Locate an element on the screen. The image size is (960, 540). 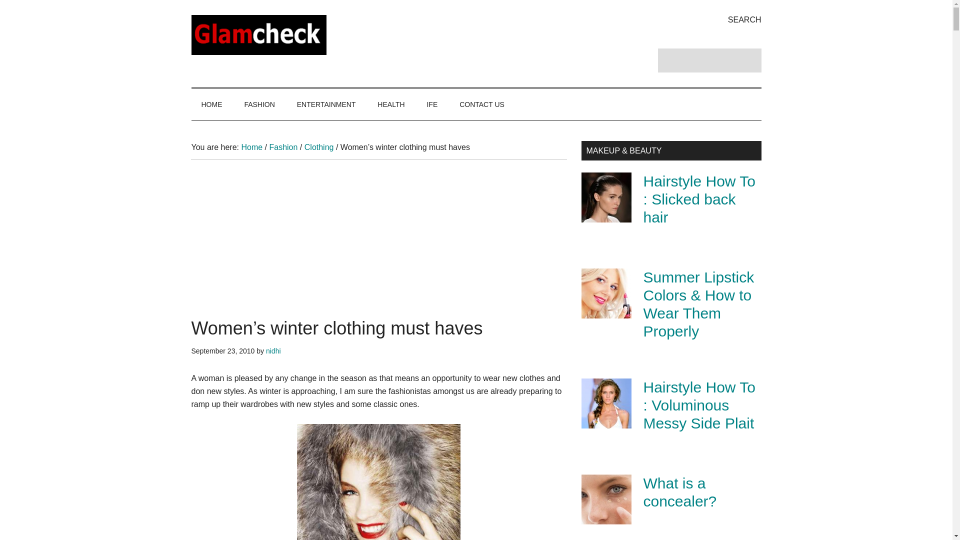
FASHION is located at coordinates (259, 104).